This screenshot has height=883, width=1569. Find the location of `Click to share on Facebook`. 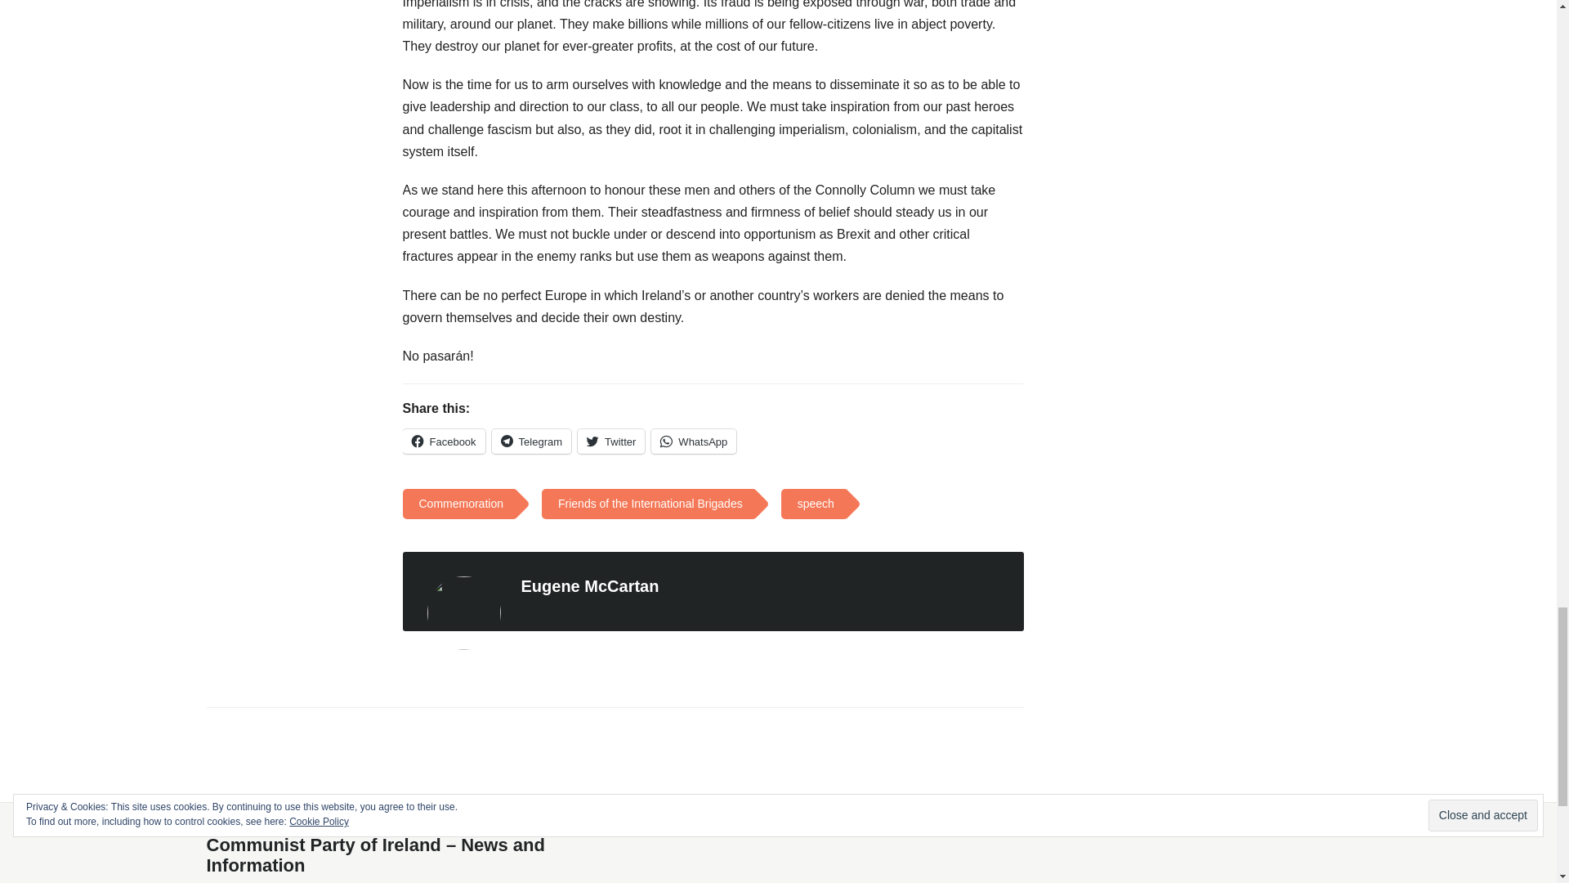

Click to share on Facebook is located at coordinates (443, 441).